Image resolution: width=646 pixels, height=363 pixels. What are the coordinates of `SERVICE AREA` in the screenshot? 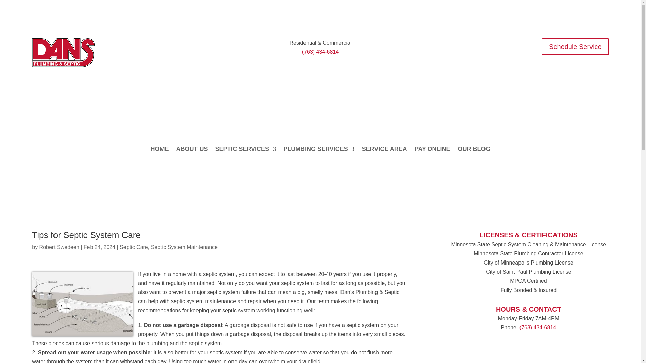 It's located at (384, 150).